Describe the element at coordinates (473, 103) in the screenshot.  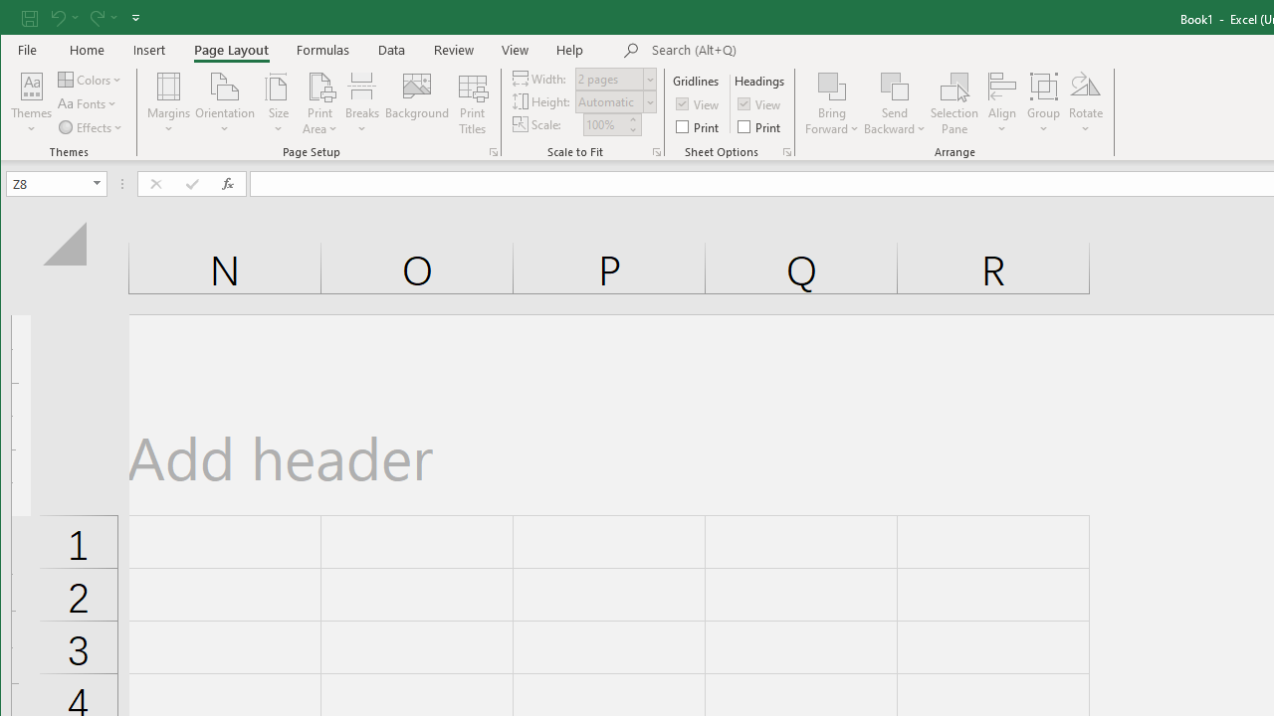
I see `Print Titles` at that location.